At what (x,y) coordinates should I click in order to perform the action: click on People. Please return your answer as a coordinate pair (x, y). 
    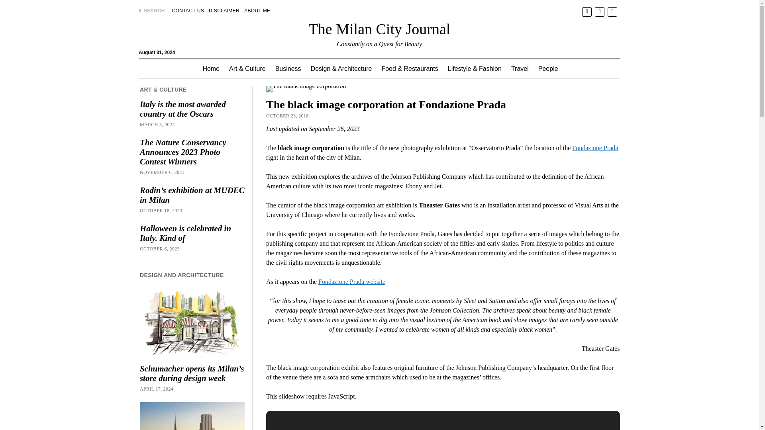
    Looking at the image, I should click on (548, 68).